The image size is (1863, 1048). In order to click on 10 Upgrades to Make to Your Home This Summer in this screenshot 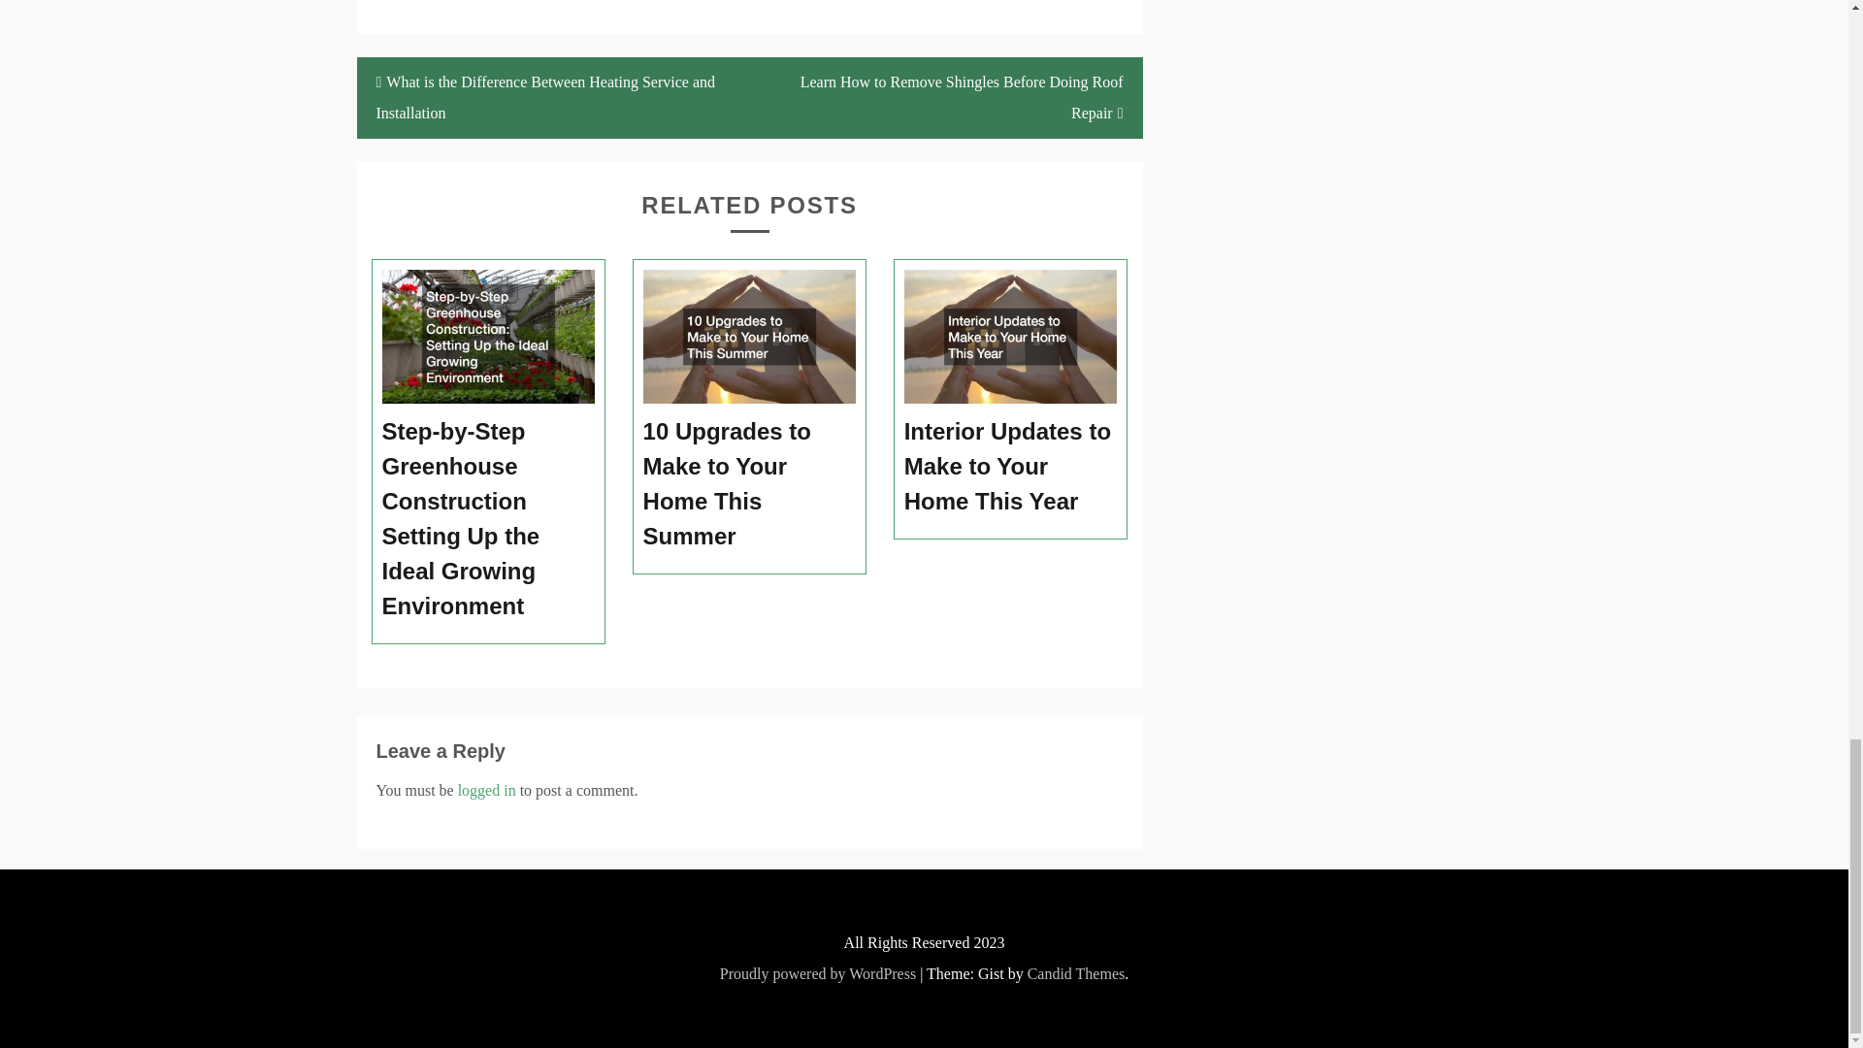, I will do `click(749, 483)`.